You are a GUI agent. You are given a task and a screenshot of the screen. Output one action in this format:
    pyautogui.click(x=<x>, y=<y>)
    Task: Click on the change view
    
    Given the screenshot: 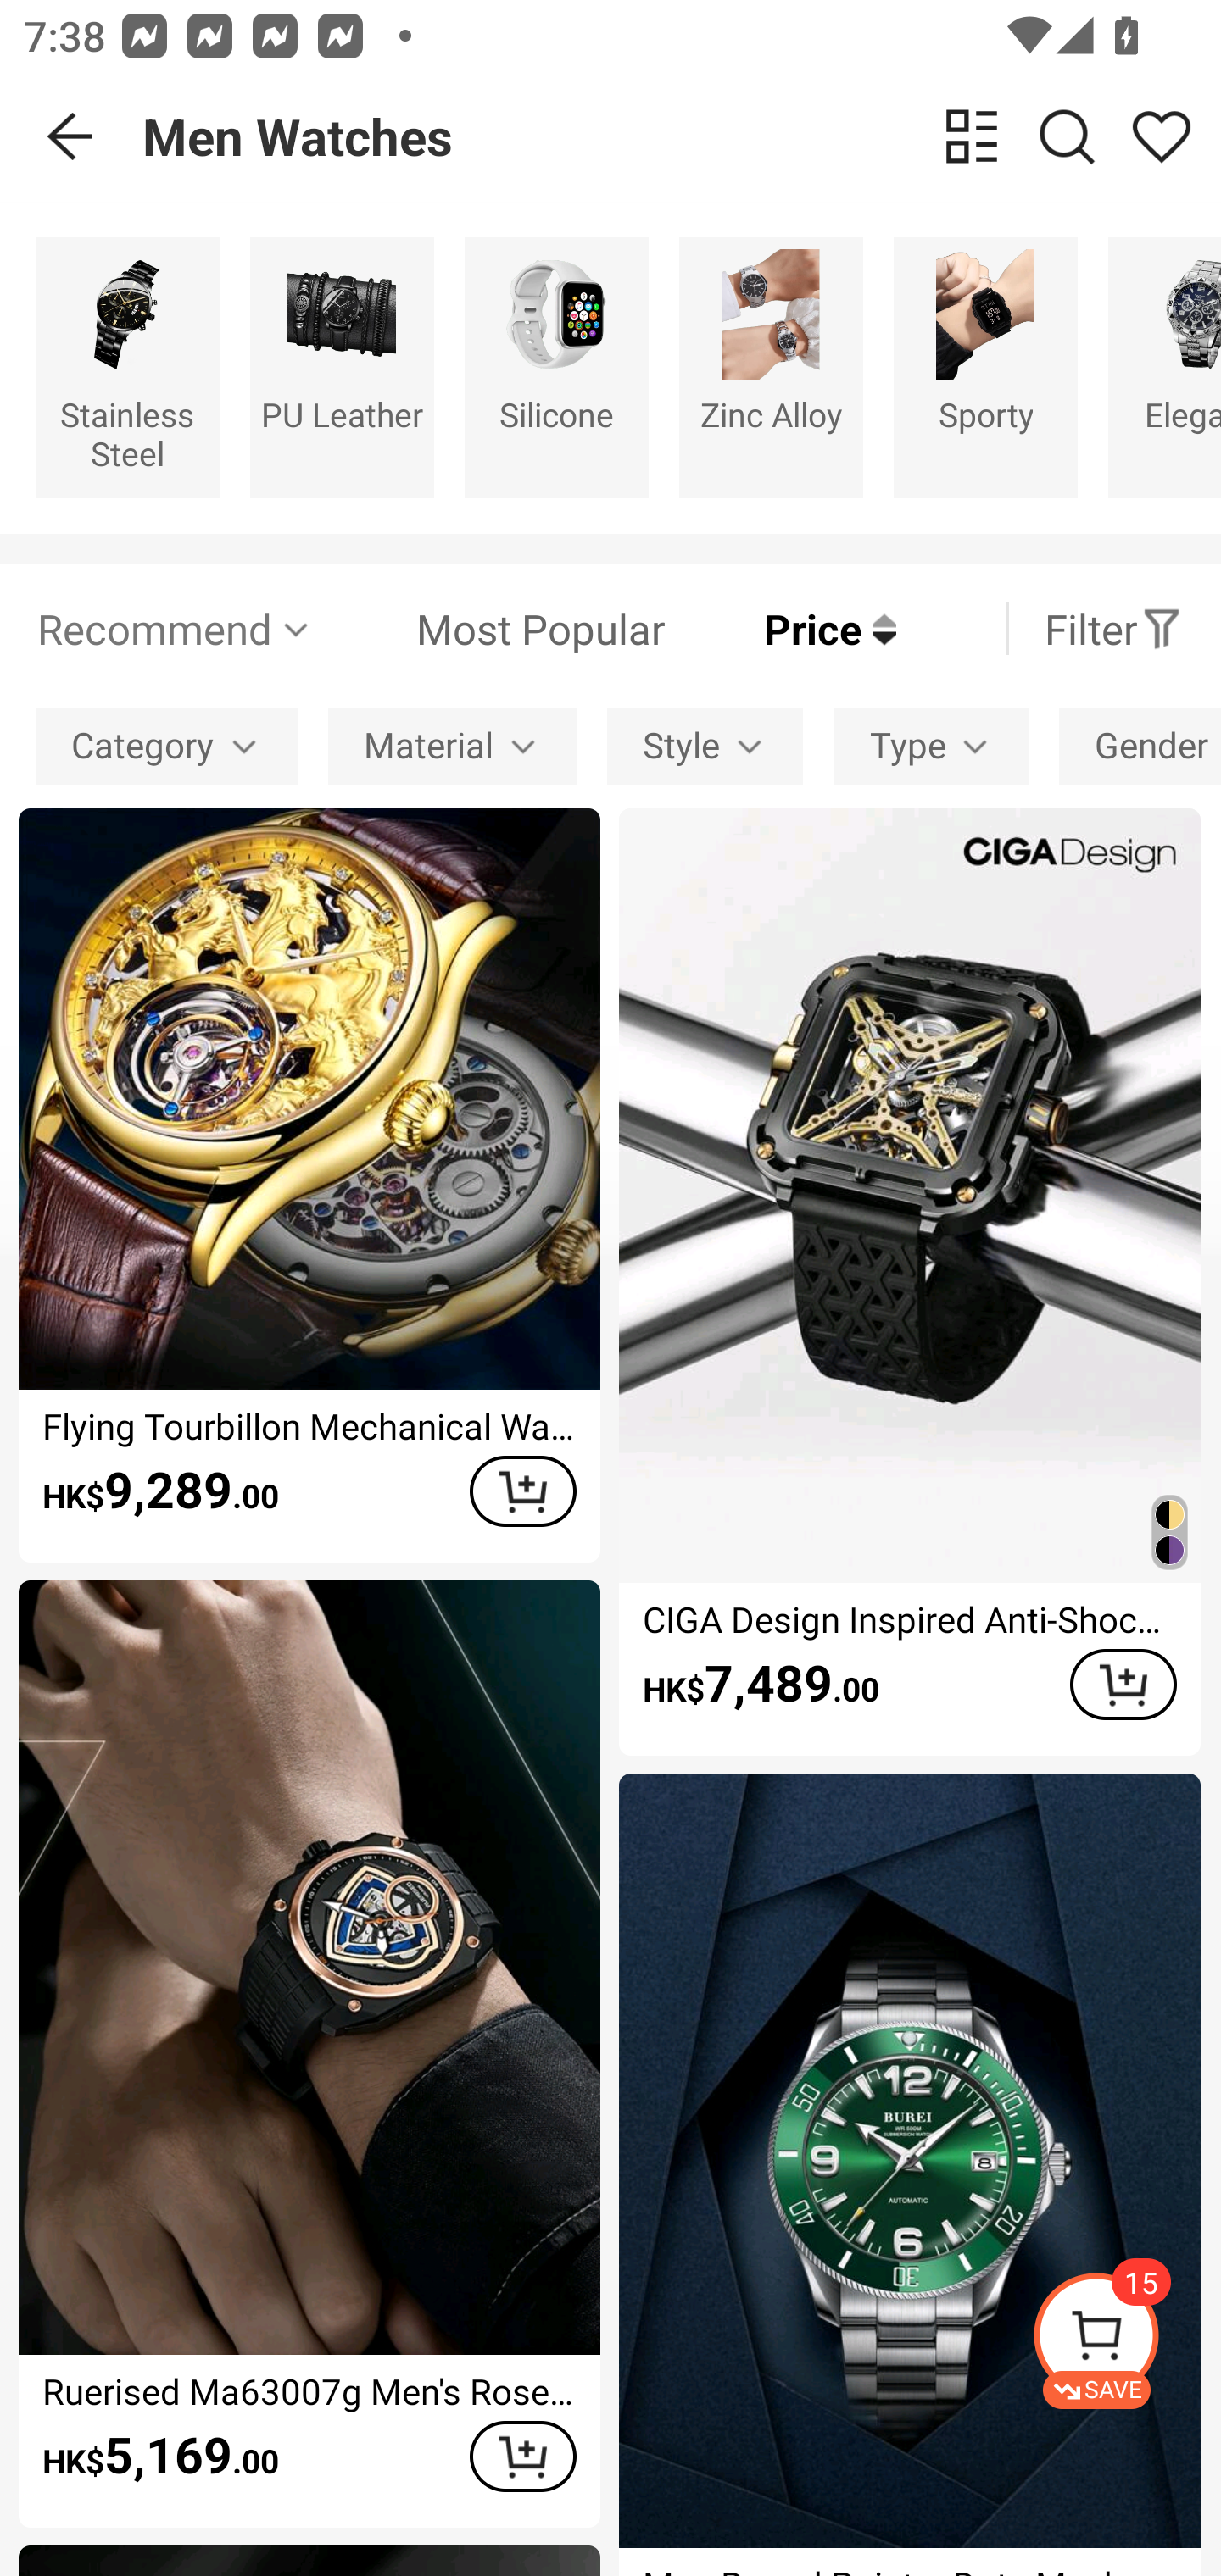 What is the action you would take?
    pyautogui.click(x=972, y=136)
    